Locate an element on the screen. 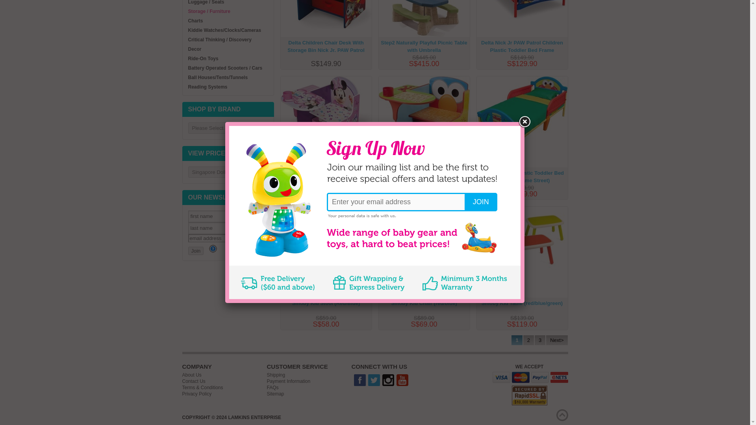 This screenshot has height=425, width=756. Delta Children Chair Desk With Storage Bin Sesame Street is located at coordinates (424, 116).